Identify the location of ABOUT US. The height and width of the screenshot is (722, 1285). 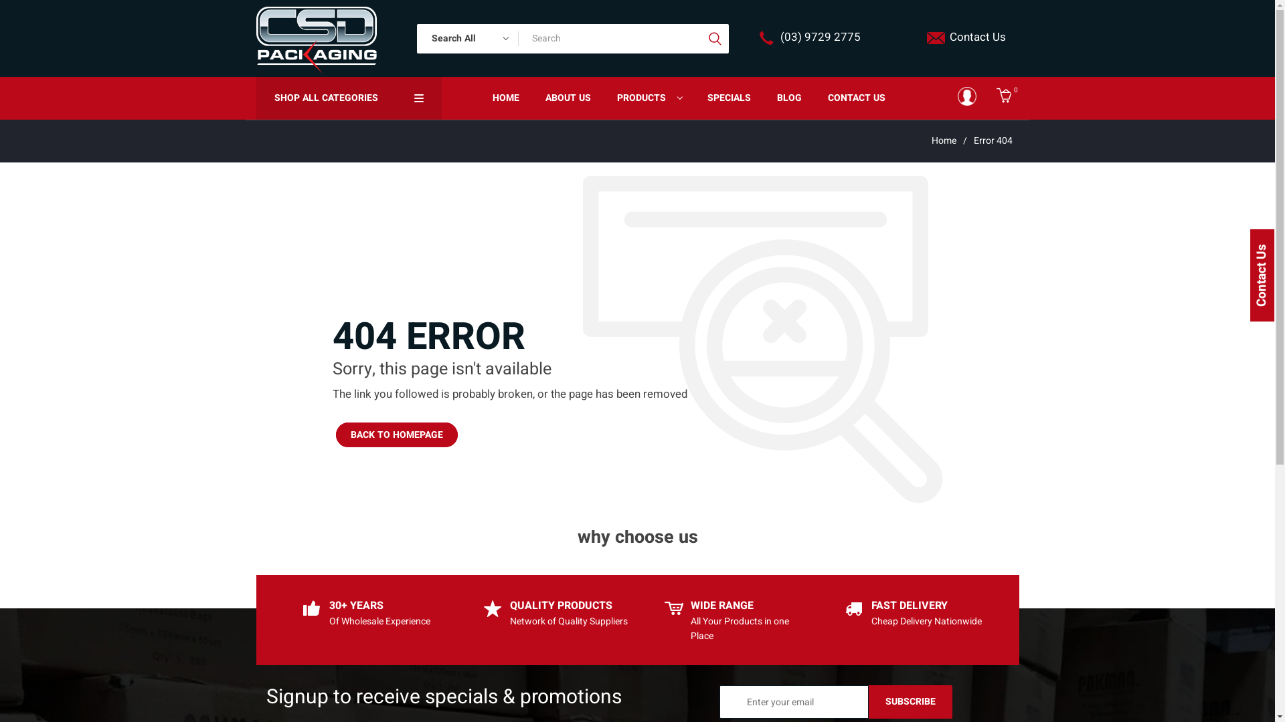
(568, 98).